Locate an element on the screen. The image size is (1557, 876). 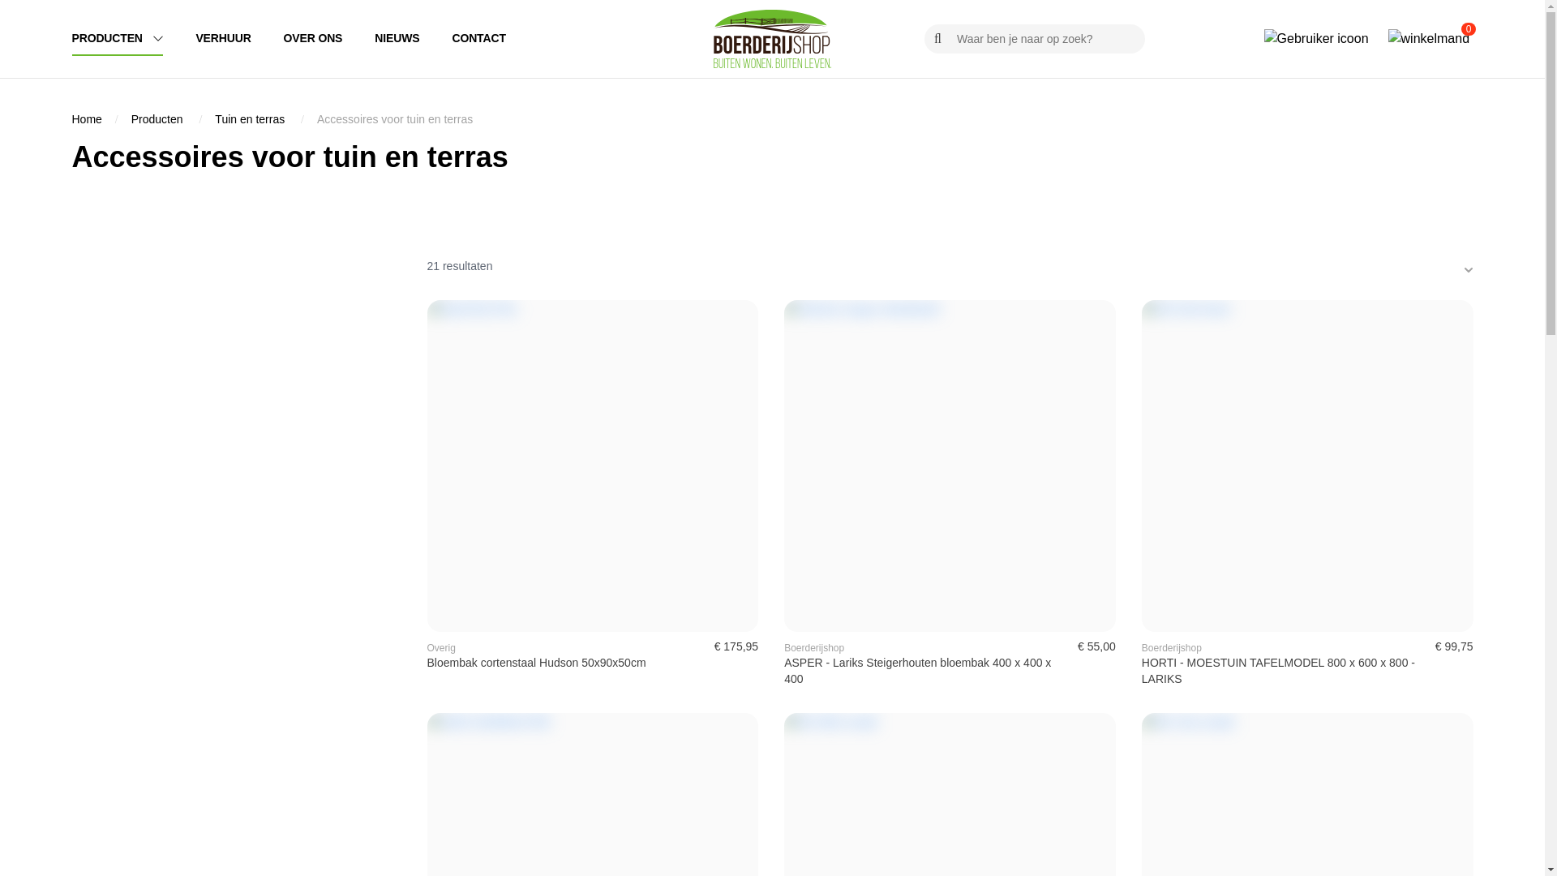
HORTI - MOESTUIN TAFELMODEL 800 x 600 x 800 - LARIKS is located at coordinates (1282, 671).